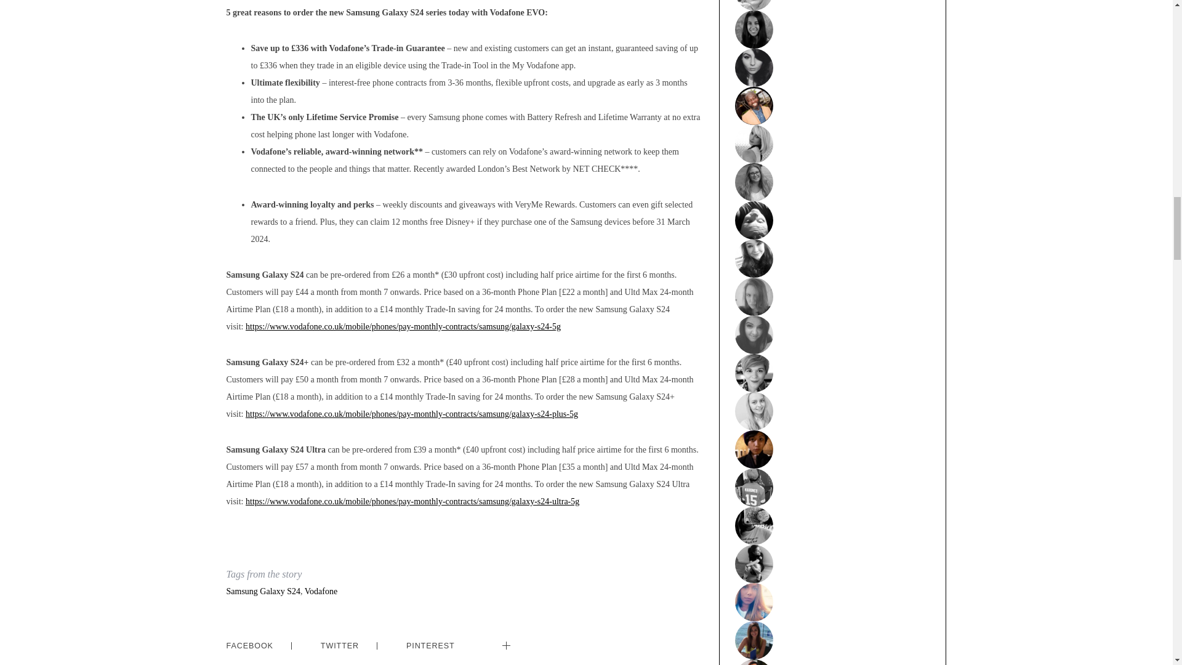 The height and width of the screenshot is (665, 1182). Describe the element at coordinates (340, 645) in the screenshot. I see `TWITTER` at that location.